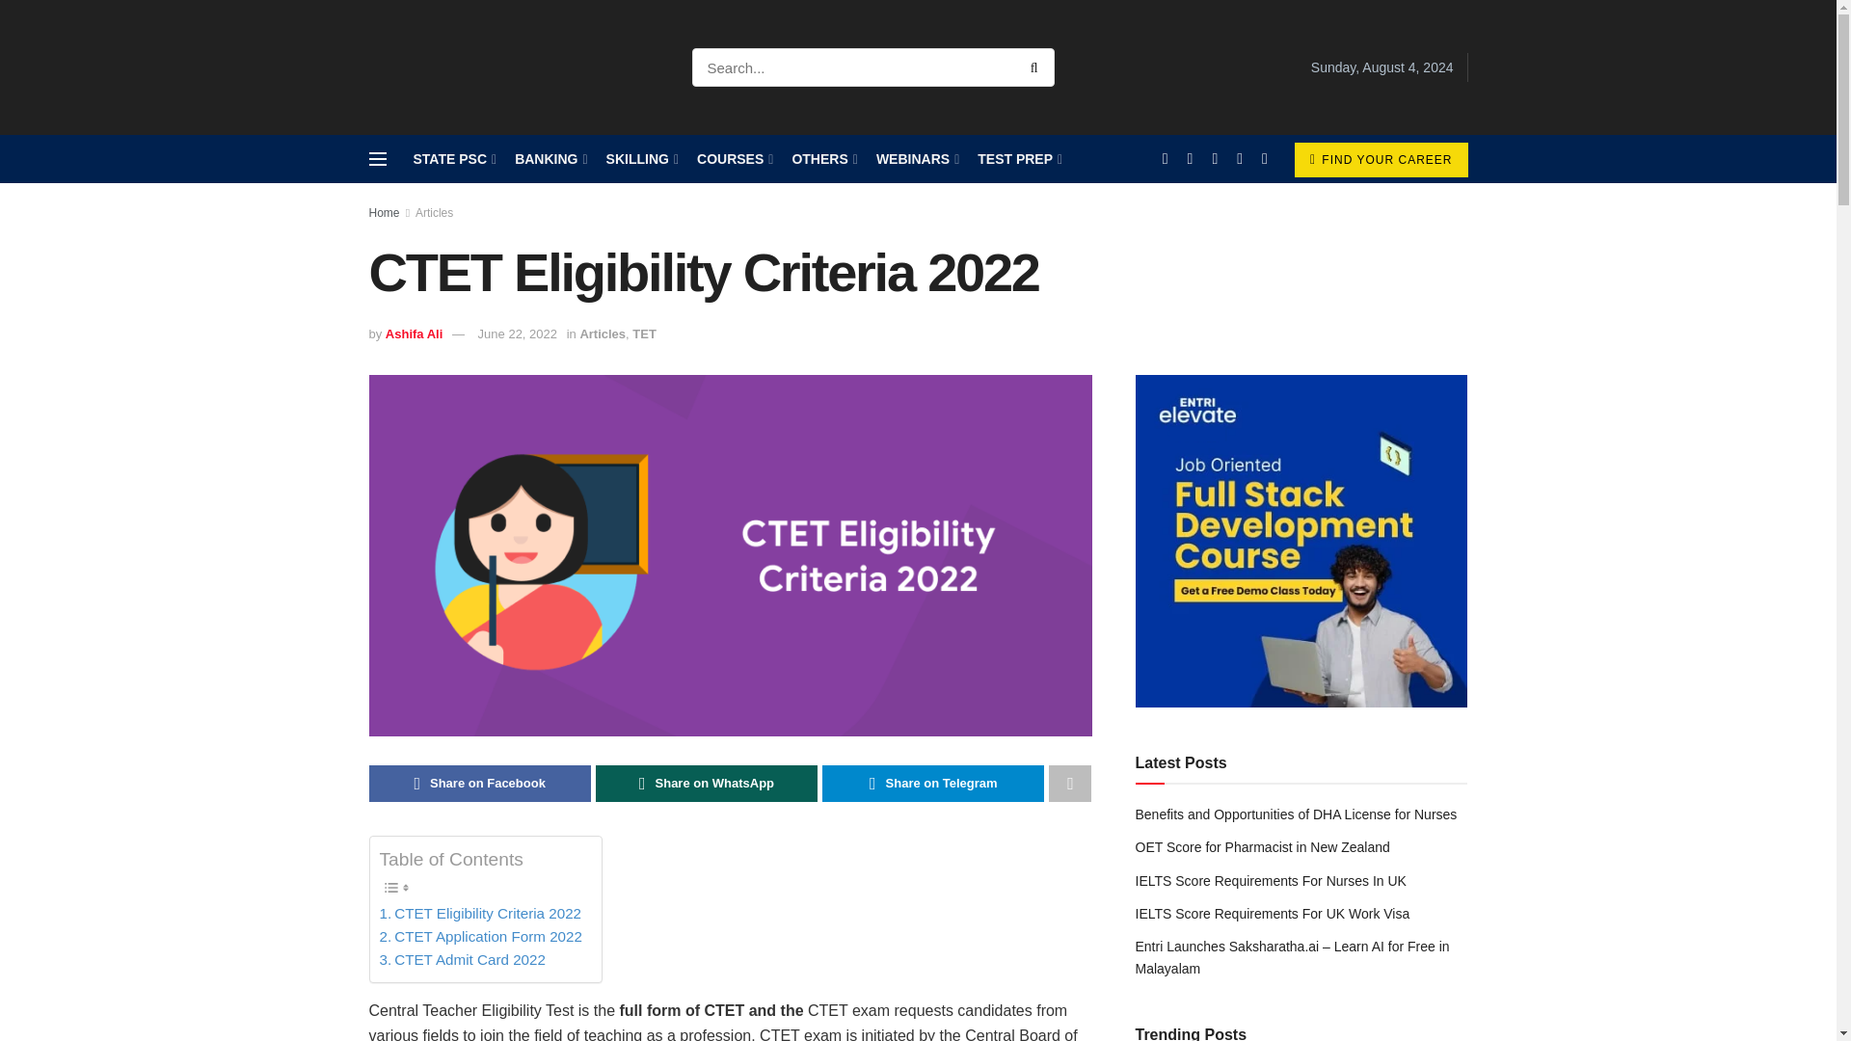  I want to click on CTET Eligibility Criteria 2022, so click(480, 914).